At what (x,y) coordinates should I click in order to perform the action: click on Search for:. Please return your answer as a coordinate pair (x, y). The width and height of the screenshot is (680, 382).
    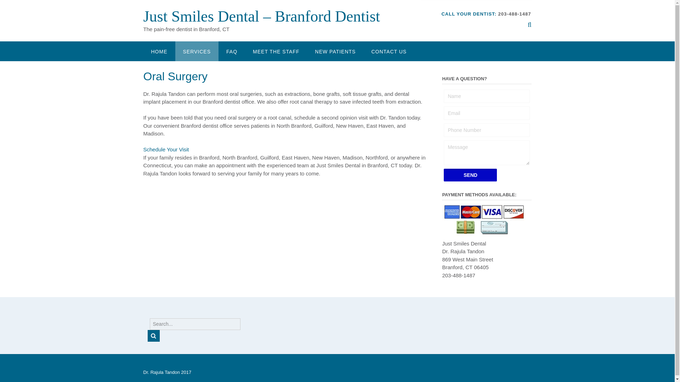
    Looking at the image, I should click on (195, 324).